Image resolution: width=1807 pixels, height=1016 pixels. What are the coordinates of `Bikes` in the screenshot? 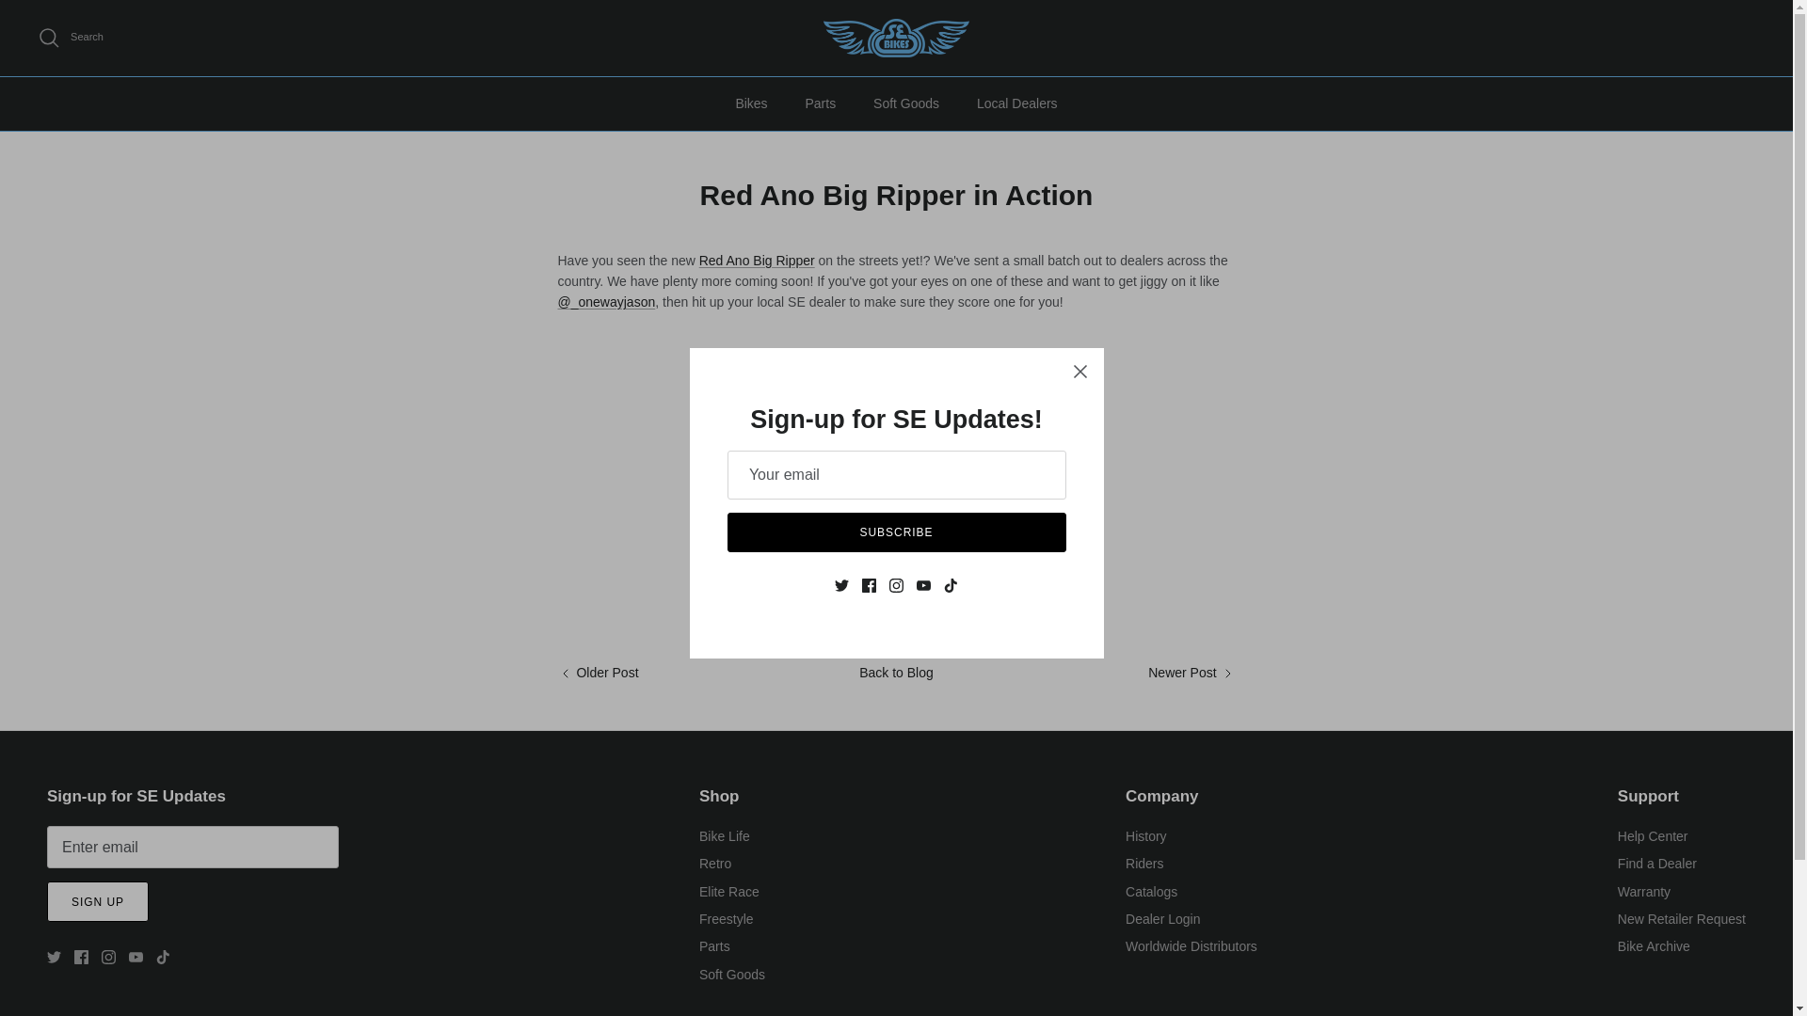 It's located at (751, 103).